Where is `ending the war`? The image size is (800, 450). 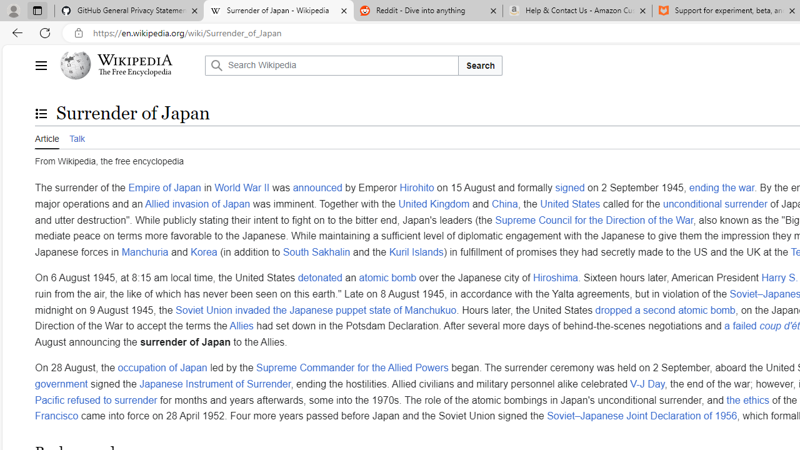 ending the war is located at coordinates (721, 188).